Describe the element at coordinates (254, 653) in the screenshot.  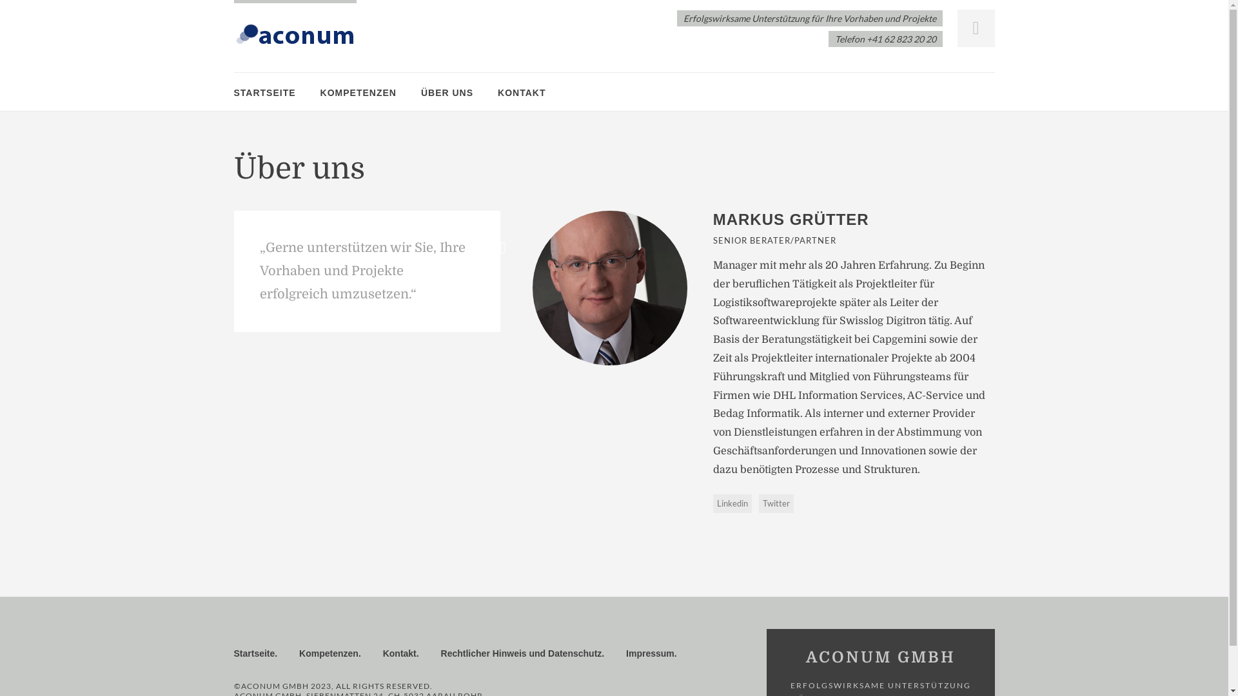
I see `Startseite` at that location.